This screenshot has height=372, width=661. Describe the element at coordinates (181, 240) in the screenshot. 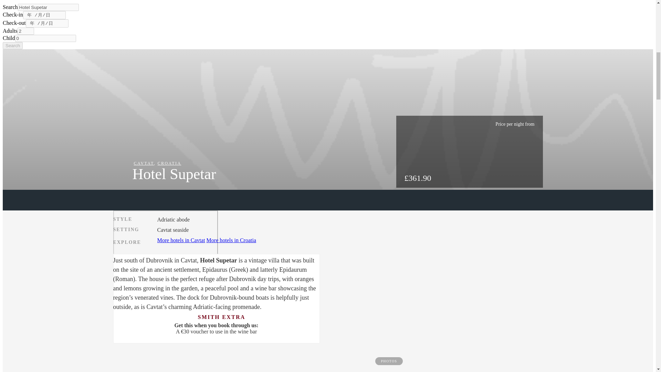

I see `More hotels in Cavtat` at that location.